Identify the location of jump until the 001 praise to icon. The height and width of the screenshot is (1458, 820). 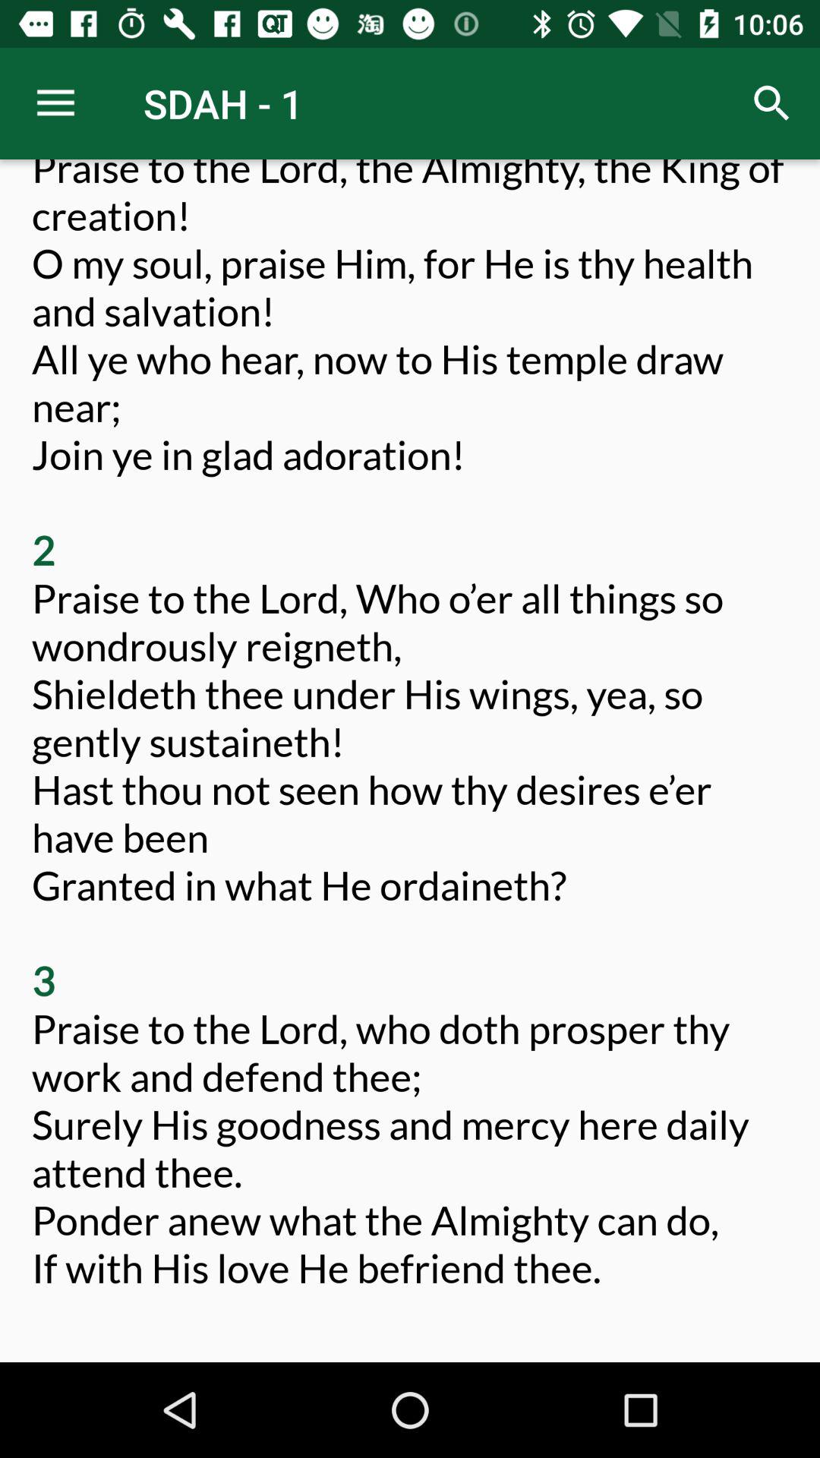
(410, 749).